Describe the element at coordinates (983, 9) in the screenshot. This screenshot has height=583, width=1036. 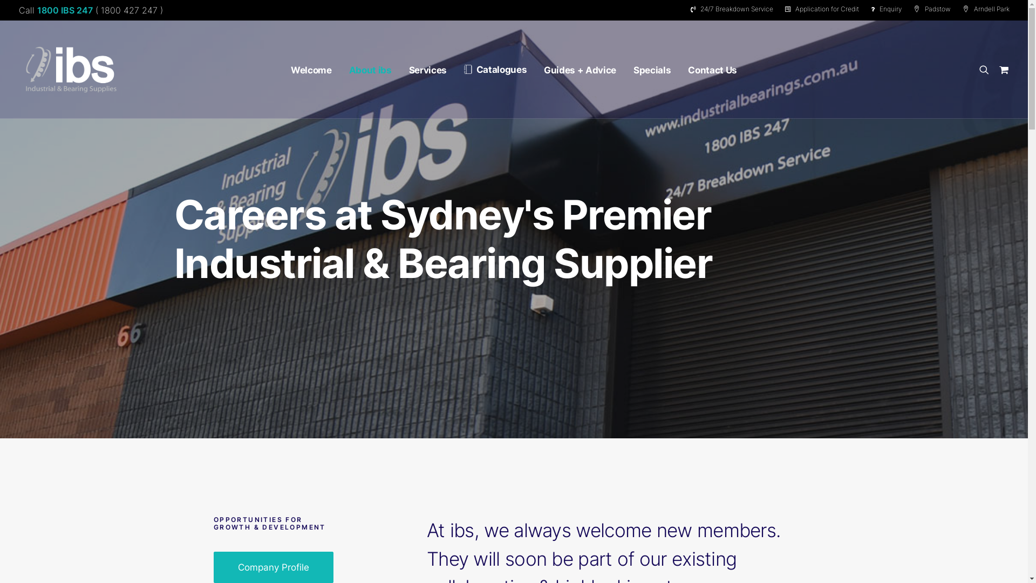
I see `Arndell Park` at that location.